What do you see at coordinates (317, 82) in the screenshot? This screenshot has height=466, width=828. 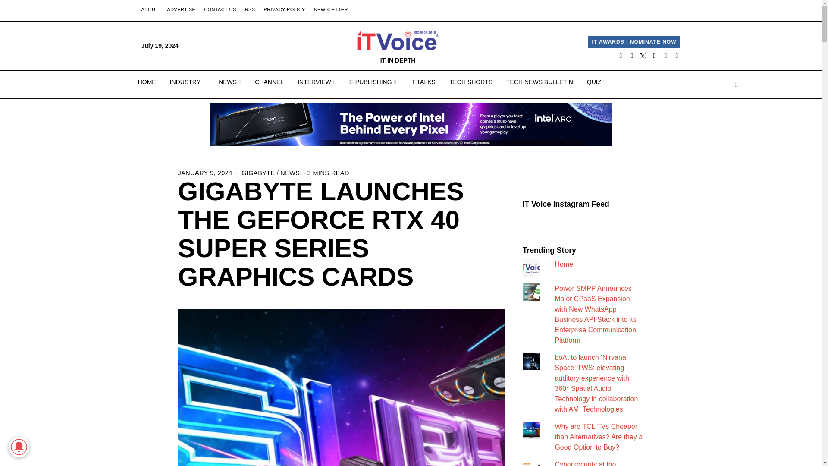 I see `INTERVIEW` at bounding box center [317, 82].